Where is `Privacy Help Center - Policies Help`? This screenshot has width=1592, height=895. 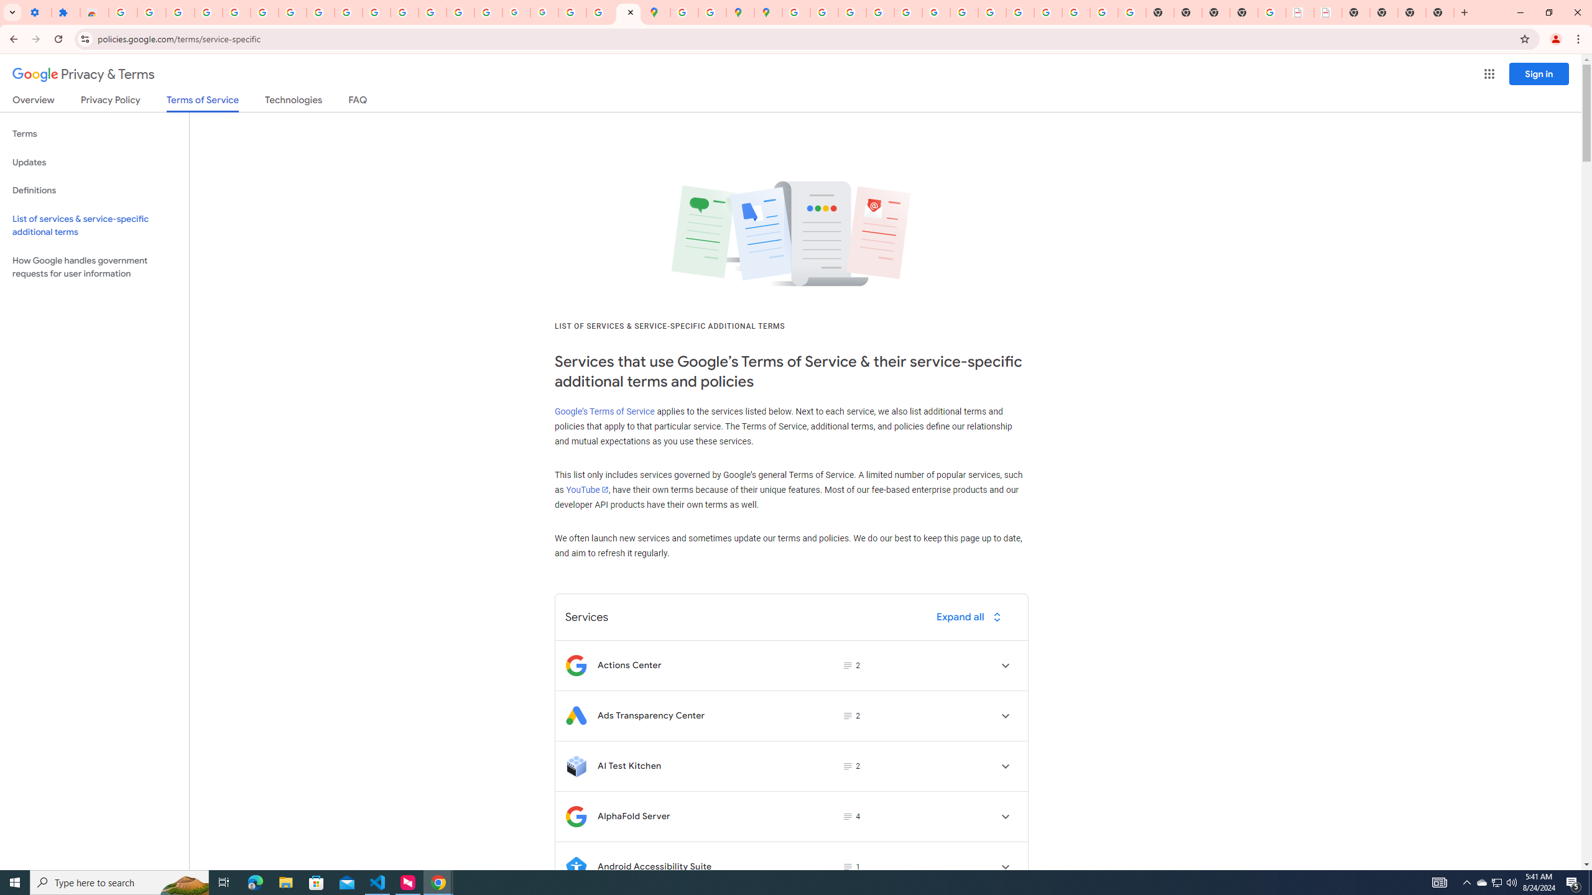 Privacy Help Center - Policies Help is located at coordinates (880, 12).